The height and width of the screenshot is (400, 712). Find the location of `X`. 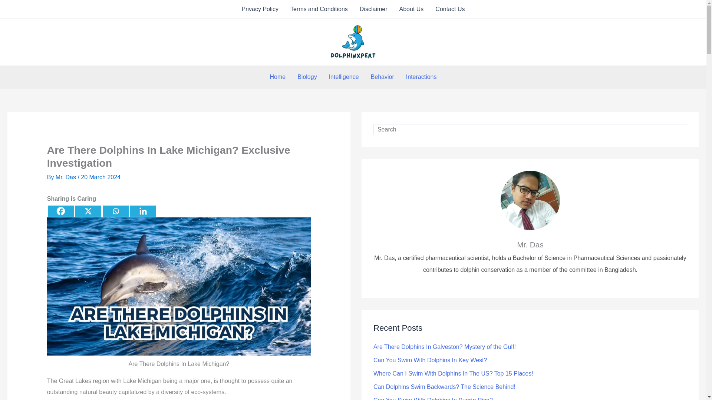

X is located at coordinates (88, 211).